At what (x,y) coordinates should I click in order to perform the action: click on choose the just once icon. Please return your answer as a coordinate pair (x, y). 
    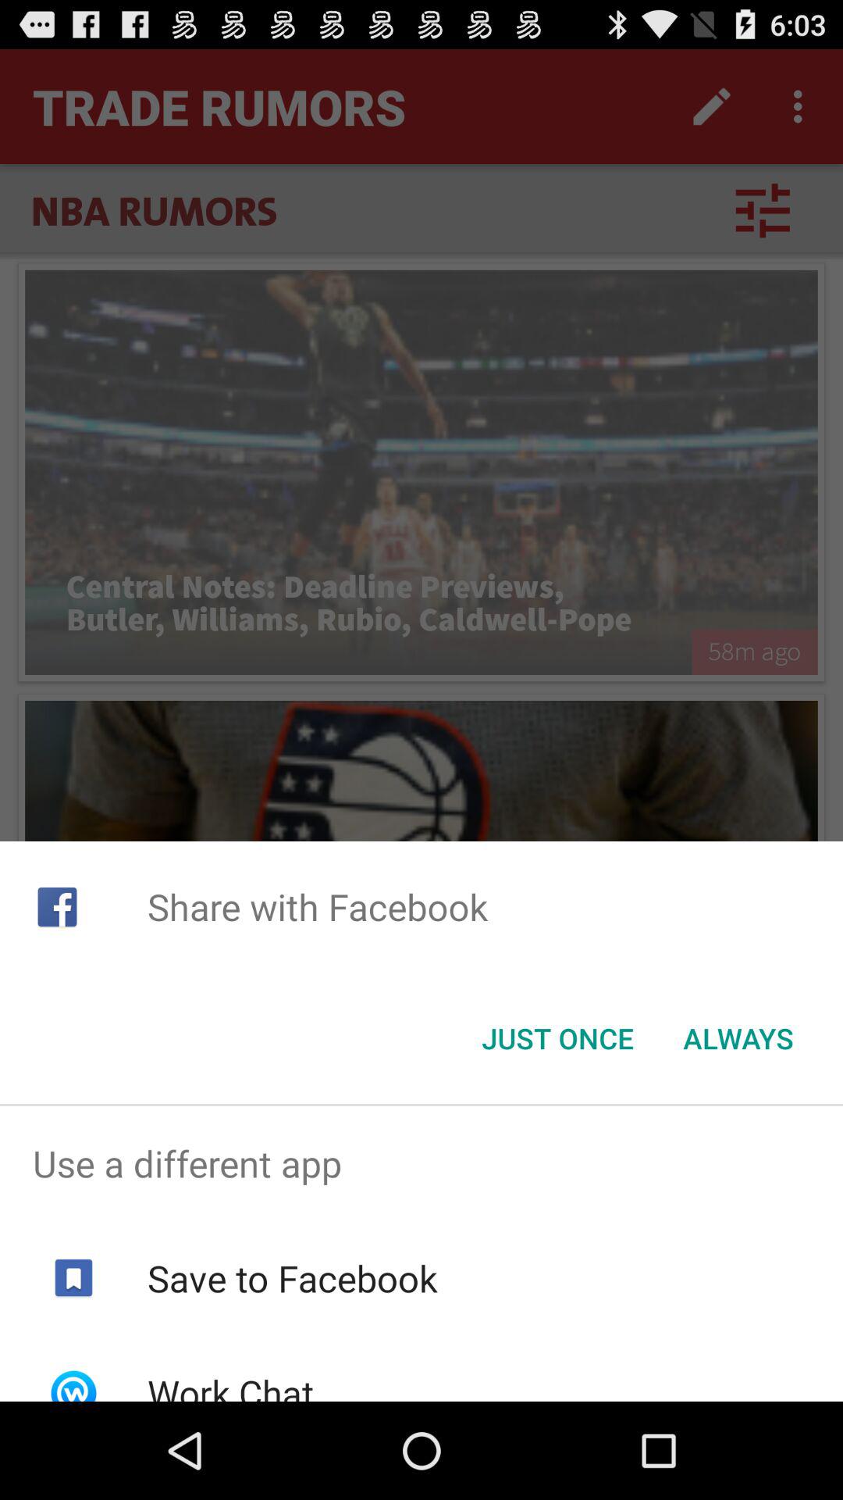
    Looking at the image, I should click on (557, 1038).